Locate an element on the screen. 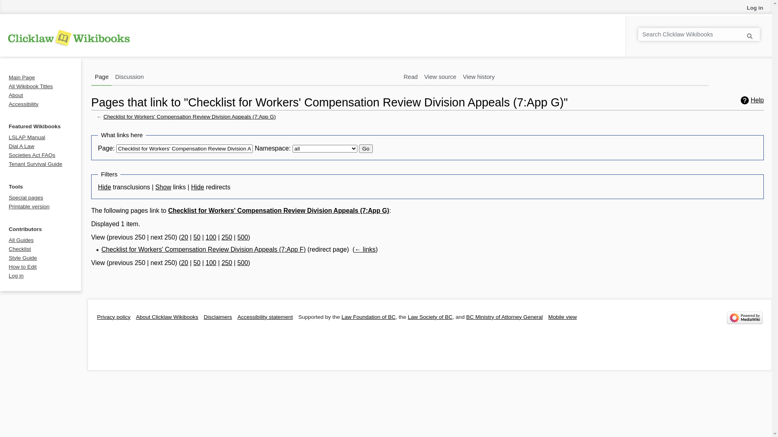  About is located at coordinates (16, 95).